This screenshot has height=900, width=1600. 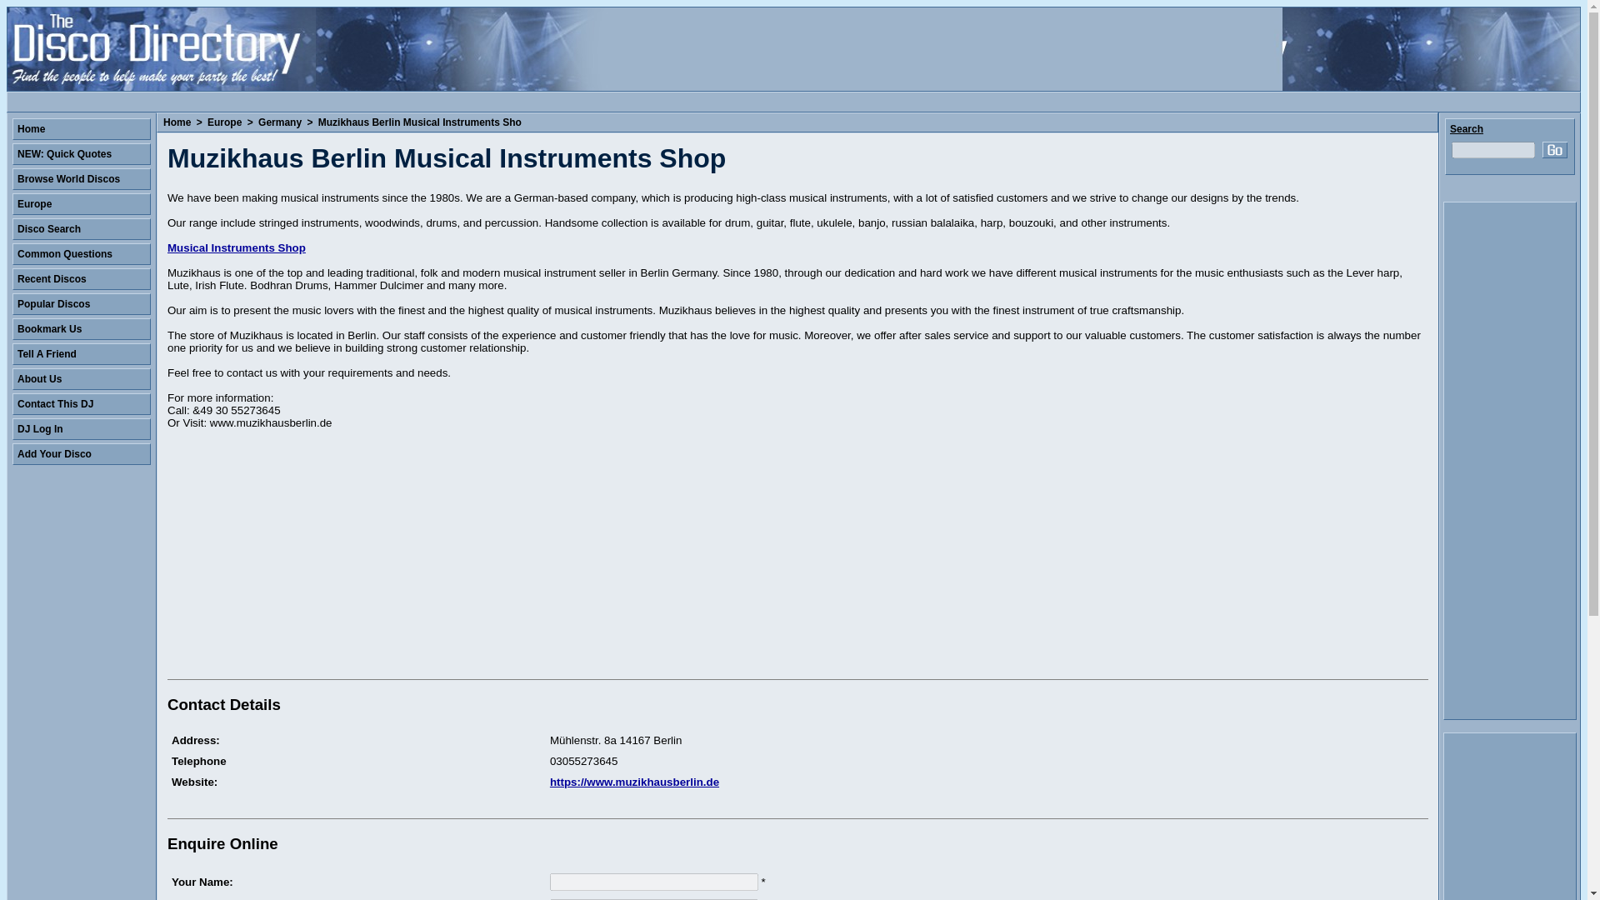 What do you see at coordinates (82, 278) in the screenshot?
I see `Recently added Discos and DJs` at bounding box center [82, 278].